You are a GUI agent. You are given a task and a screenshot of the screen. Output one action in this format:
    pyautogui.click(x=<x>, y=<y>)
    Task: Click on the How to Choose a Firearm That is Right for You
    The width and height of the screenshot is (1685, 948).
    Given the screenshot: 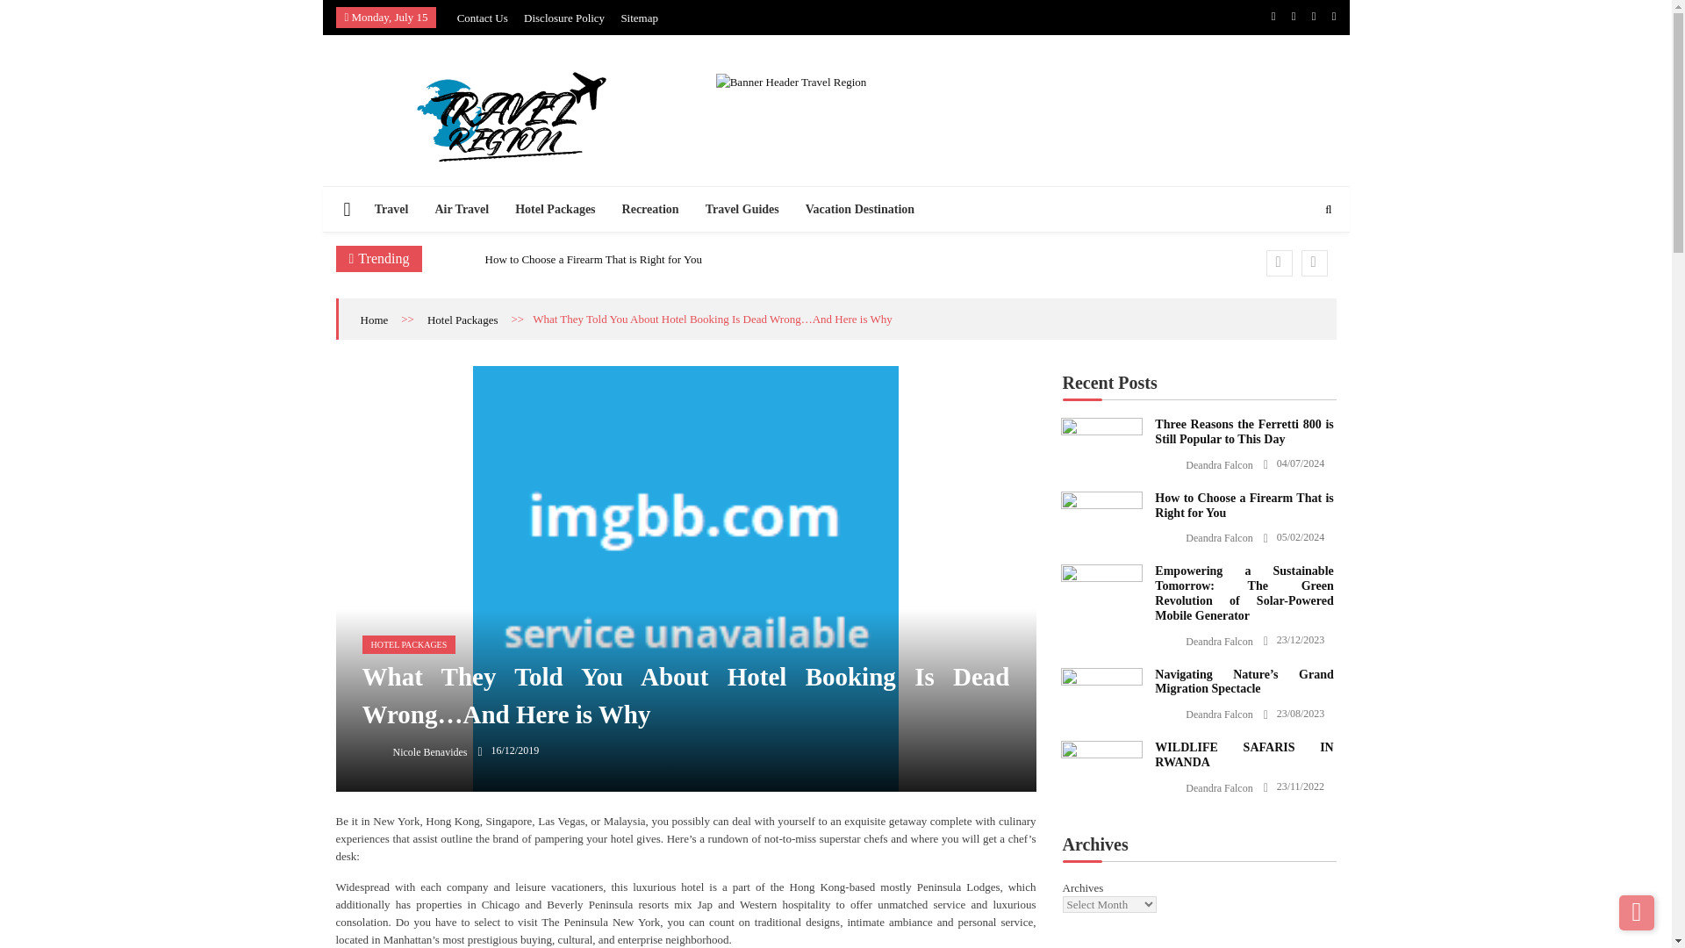 What is the action you would take?
    pyautogui.click(x=592, y=260)
    